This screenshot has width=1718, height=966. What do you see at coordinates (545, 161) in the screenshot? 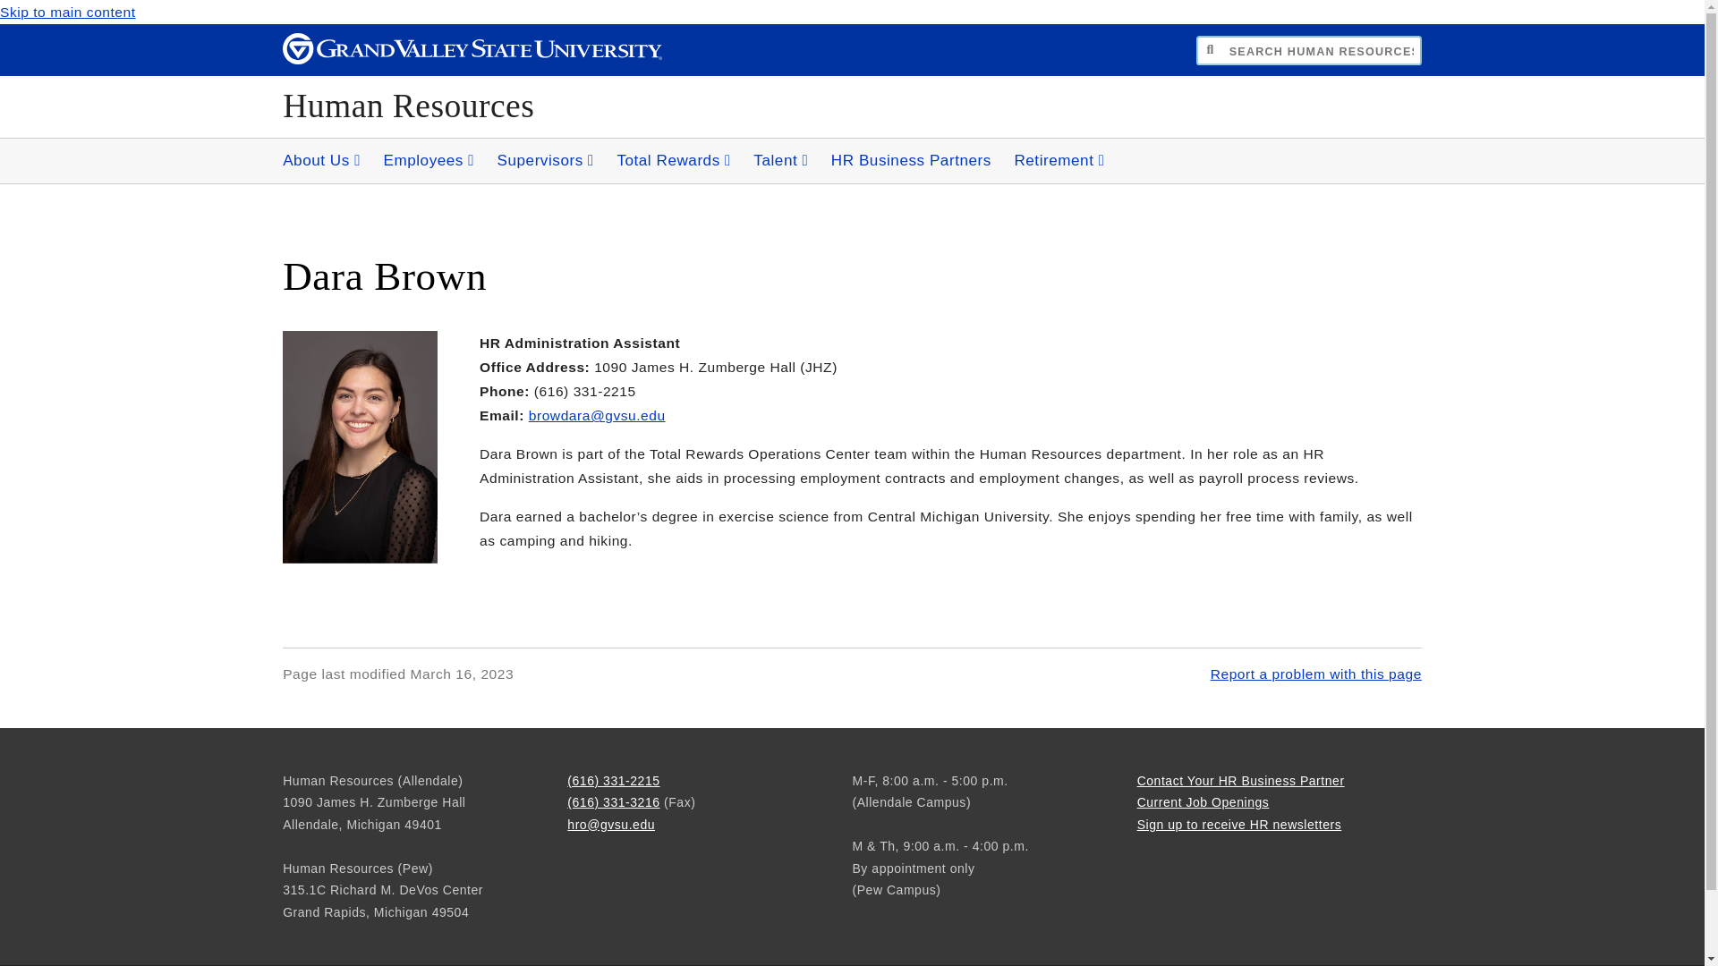
I see `Supervisors` at bounding box center [545, 161].